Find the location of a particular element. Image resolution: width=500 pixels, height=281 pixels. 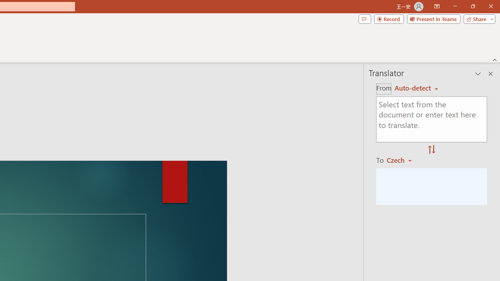

Auto-detect is located at coordinates (416, 88).